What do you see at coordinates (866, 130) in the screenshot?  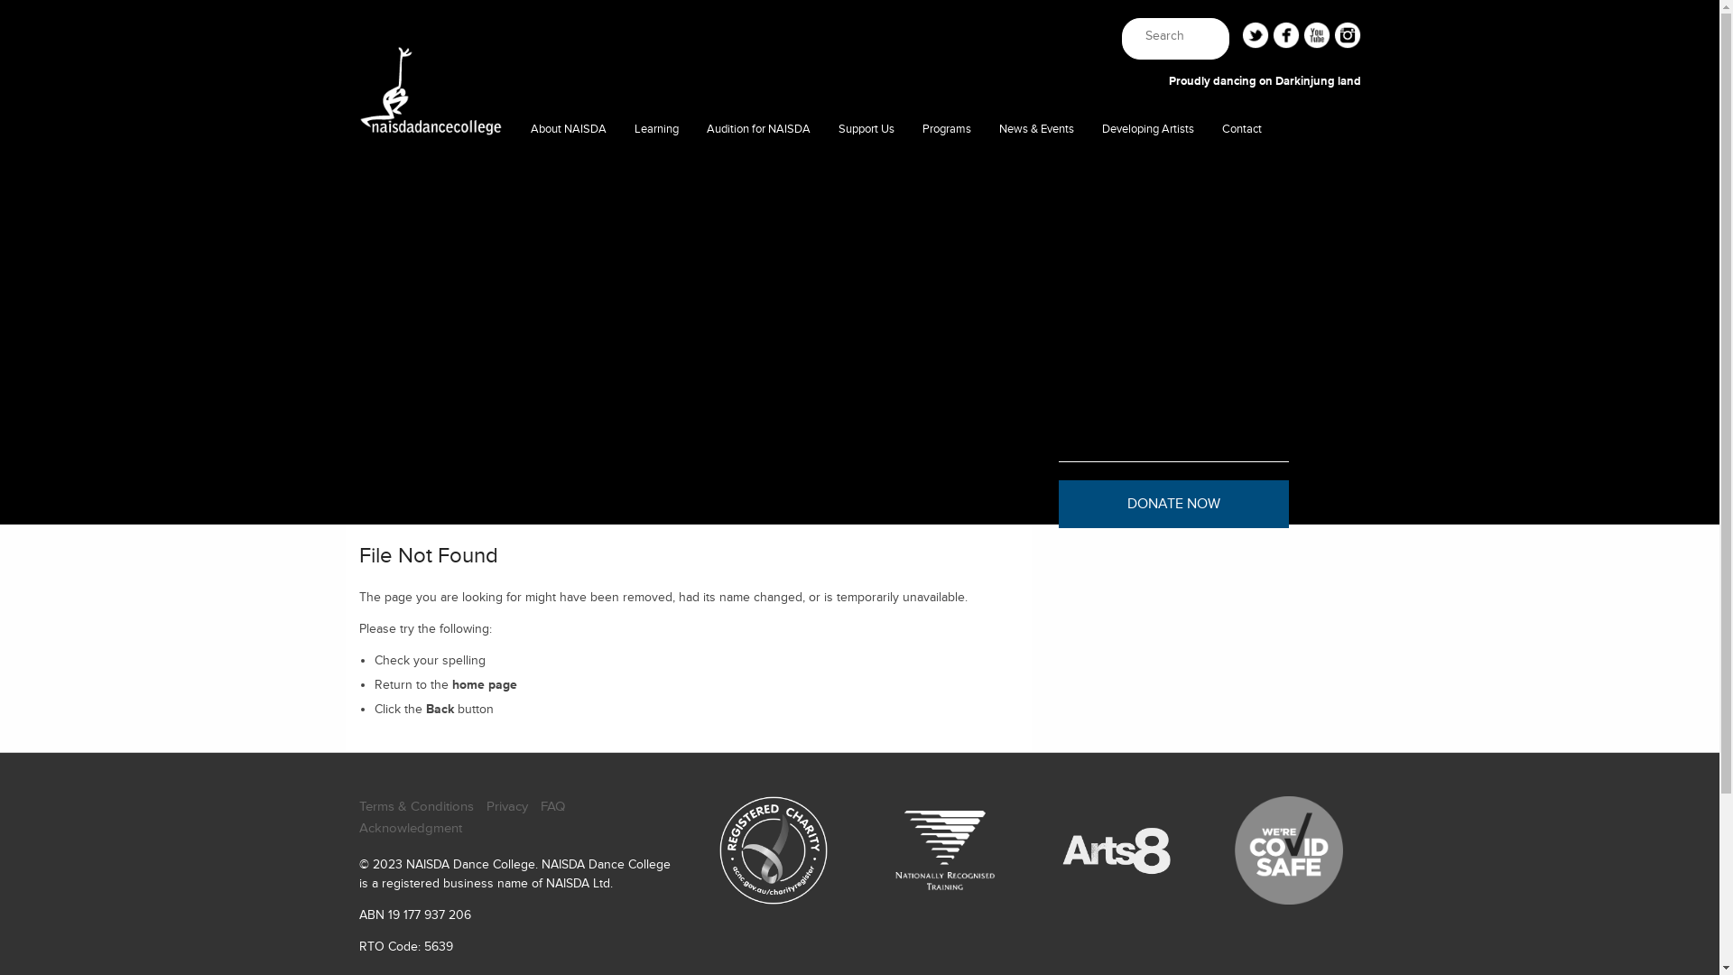 I see `Support Us` at bounding box center [866, 130].